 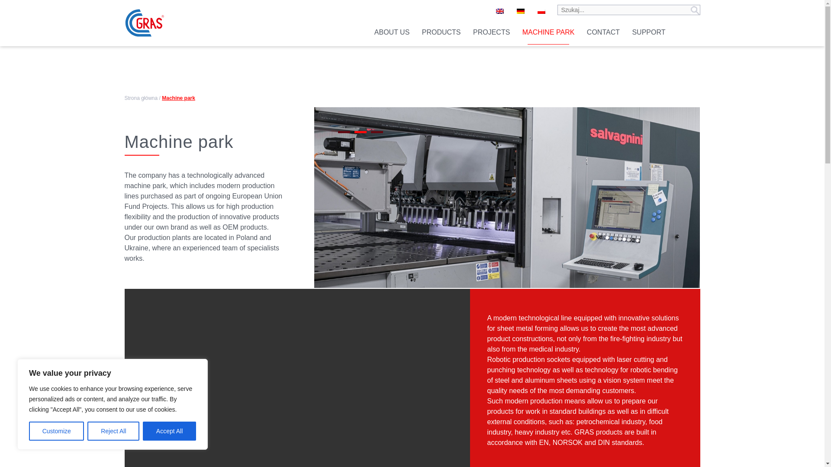 What do you see at coordinates (377, 131) in the screenshot?
I see `3` at bounding box center [377, 131].